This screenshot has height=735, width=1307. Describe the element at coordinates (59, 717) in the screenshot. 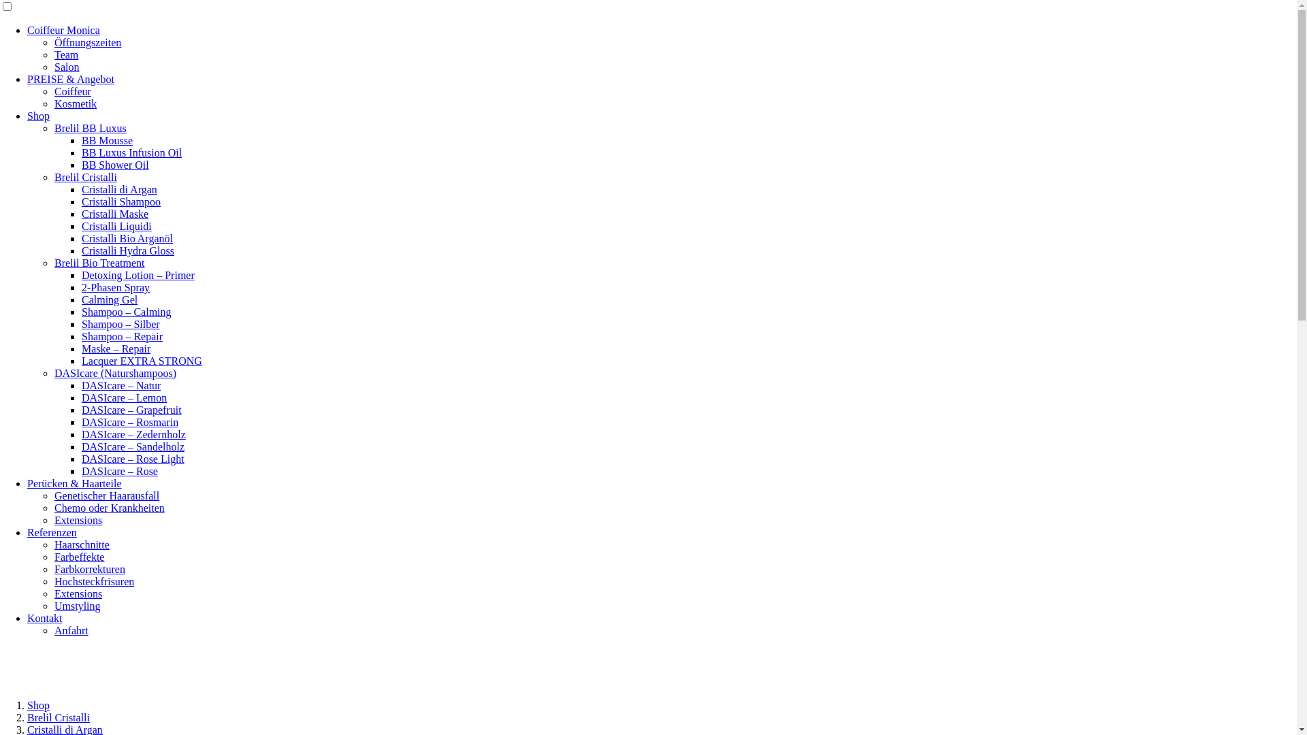

I see `Brelil Cristalli` at that location.